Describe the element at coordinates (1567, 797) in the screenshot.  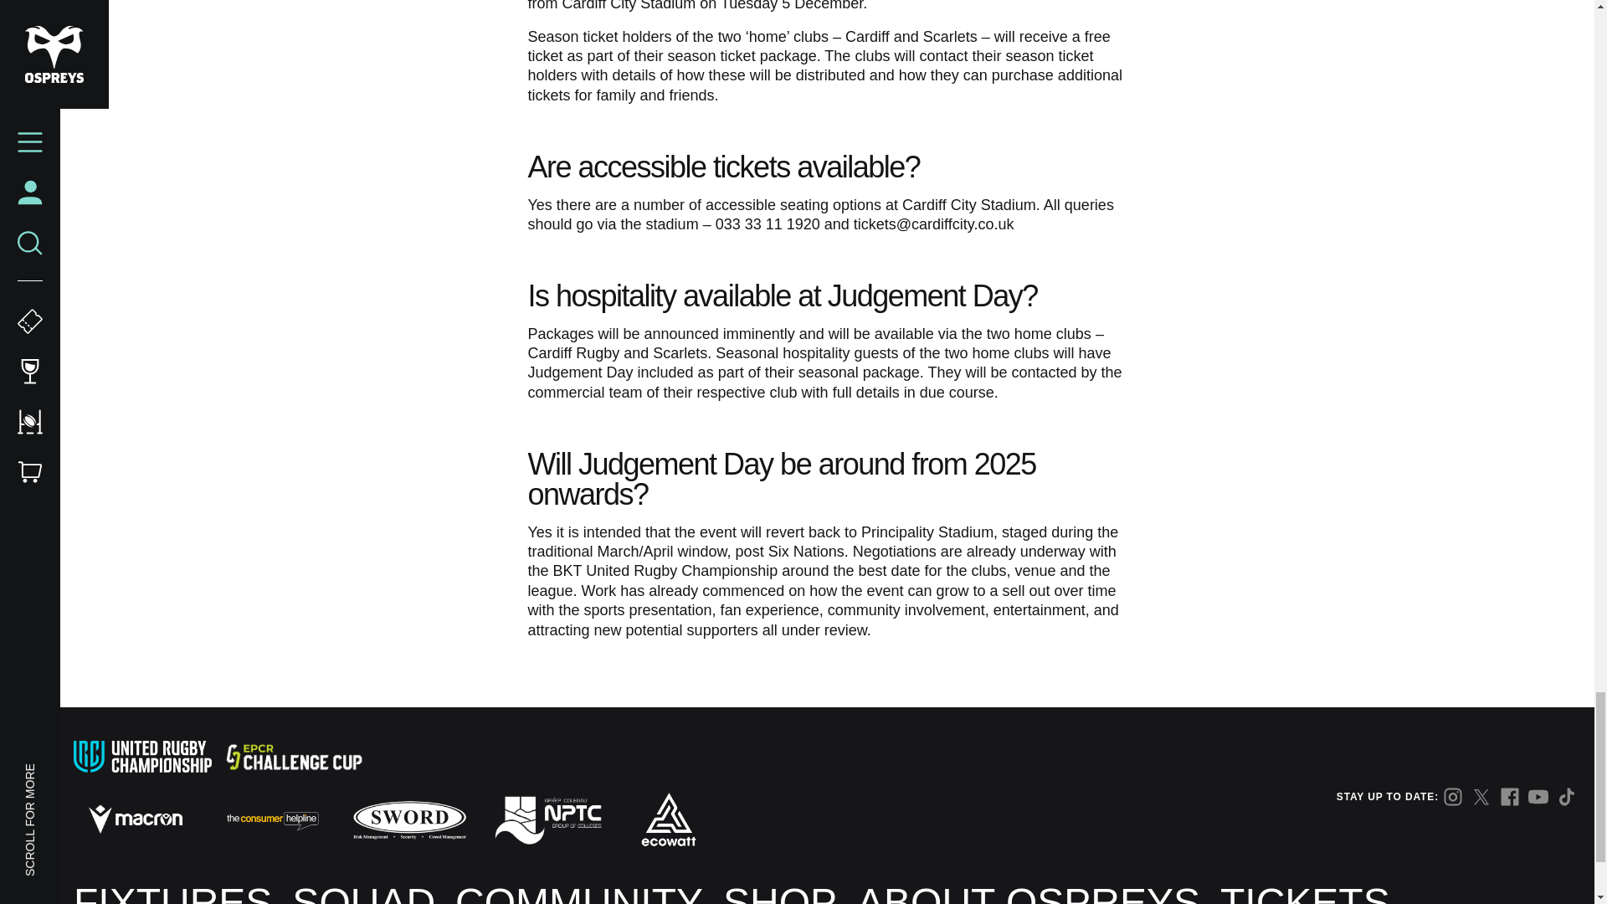
I see `TikTok` at that location.